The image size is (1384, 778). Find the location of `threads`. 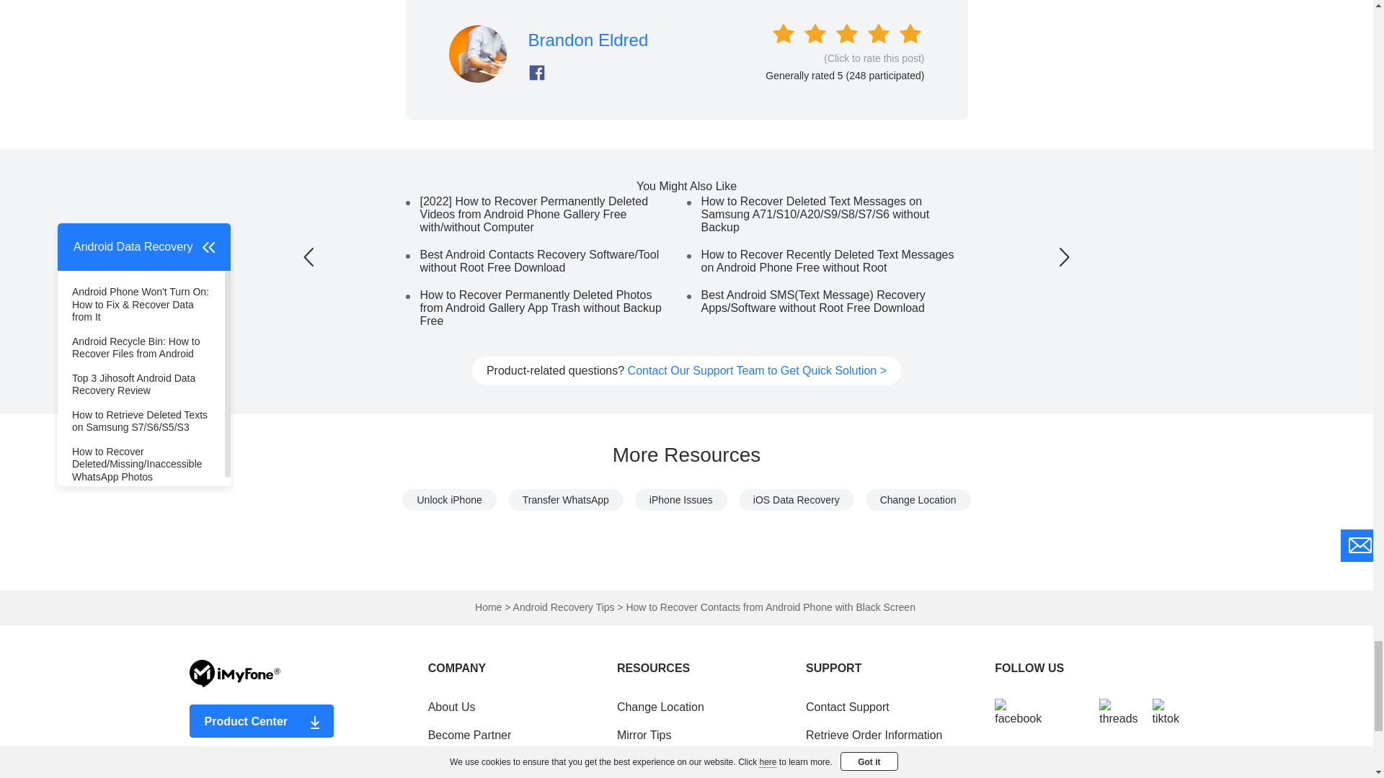

threads is located at coordinates (1118, 712).